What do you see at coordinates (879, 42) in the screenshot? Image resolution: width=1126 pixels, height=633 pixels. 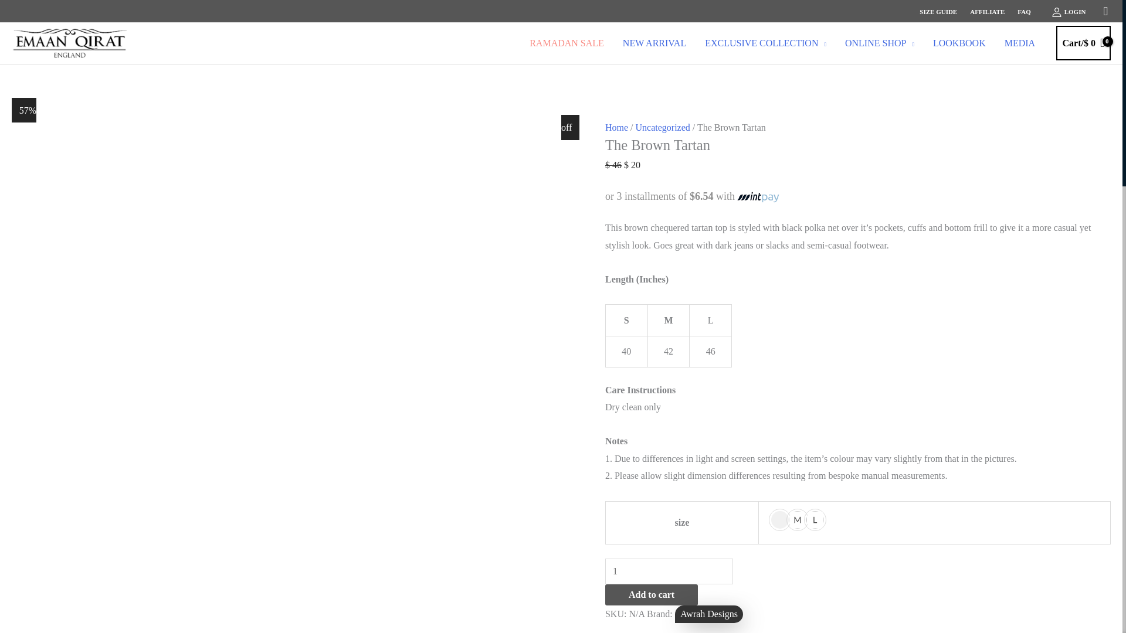 I see `ONLINE SHOP` at bounding box center [879, 42].